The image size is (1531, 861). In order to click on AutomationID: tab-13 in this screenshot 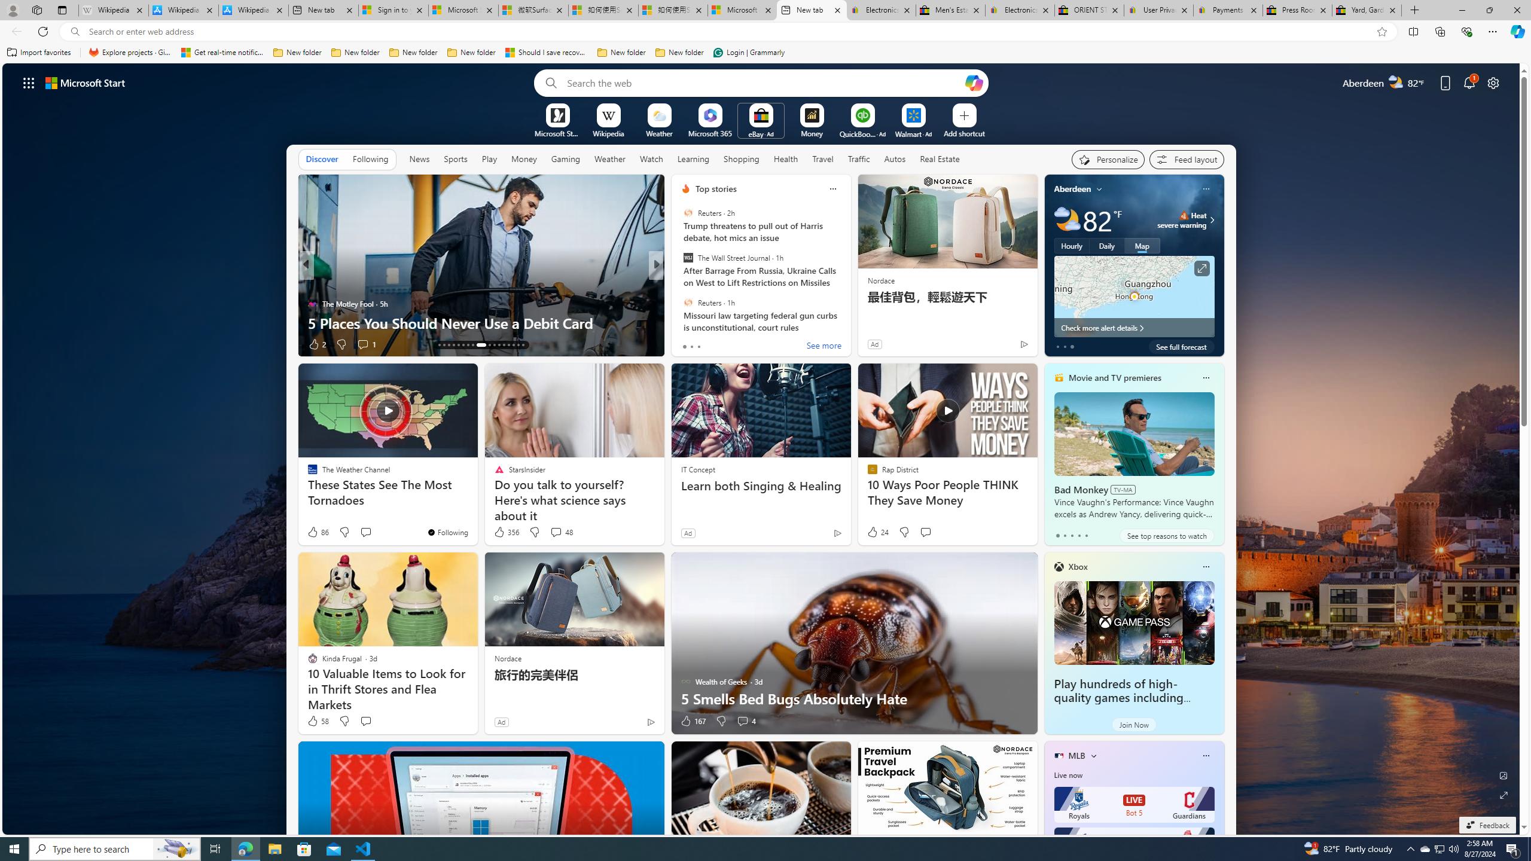, I will do `click(439, 345)`.